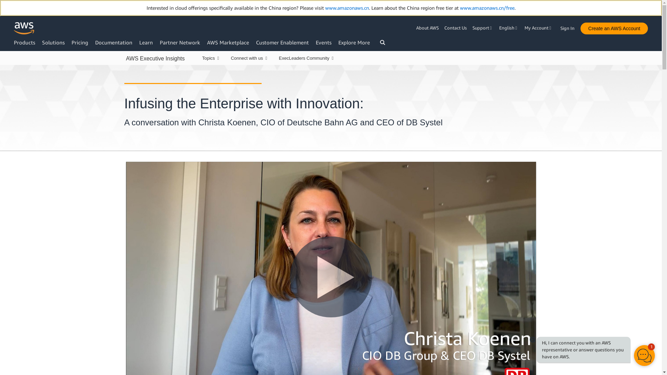 This screenshot has height=375, width=667. I want to click on Play Video, so click(330, 276).